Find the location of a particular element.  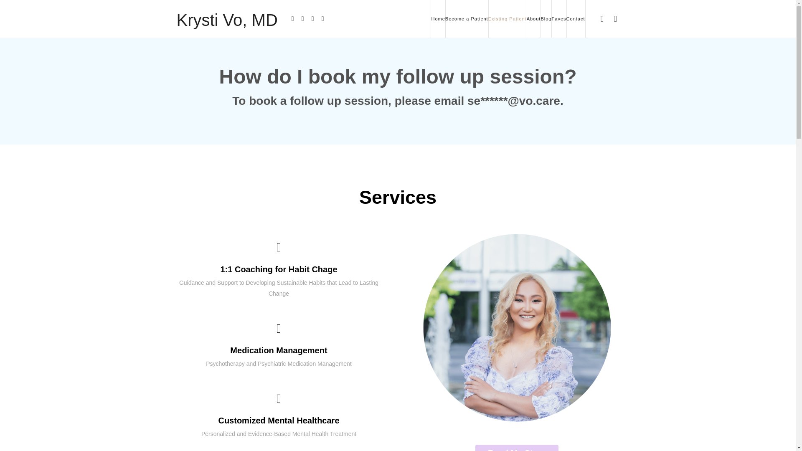

Krysti Vo, MD is located at coordinates (227, 18).